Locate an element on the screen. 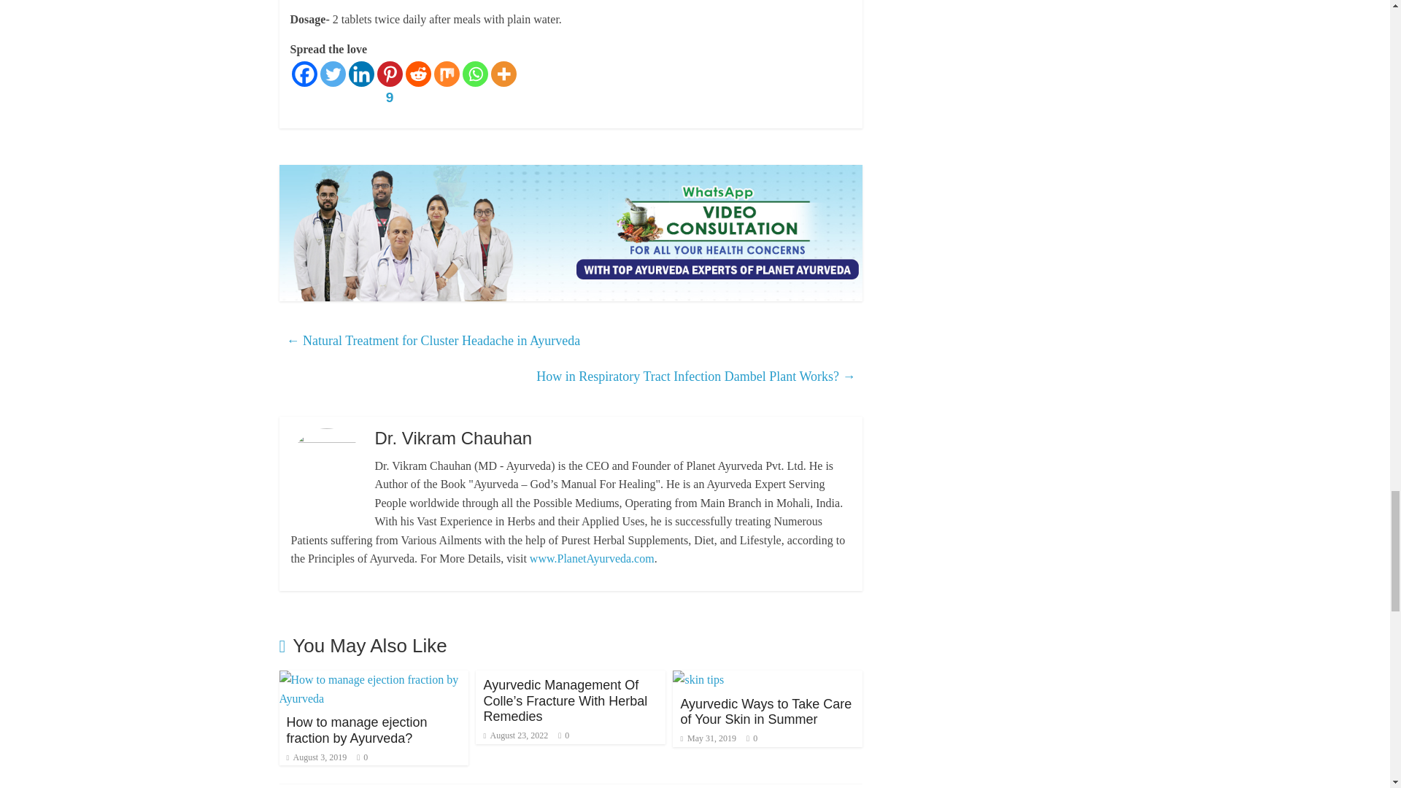 The width and height of the screenshot is (1401, 788). Whatsapp is located at coordinates (474, 74).